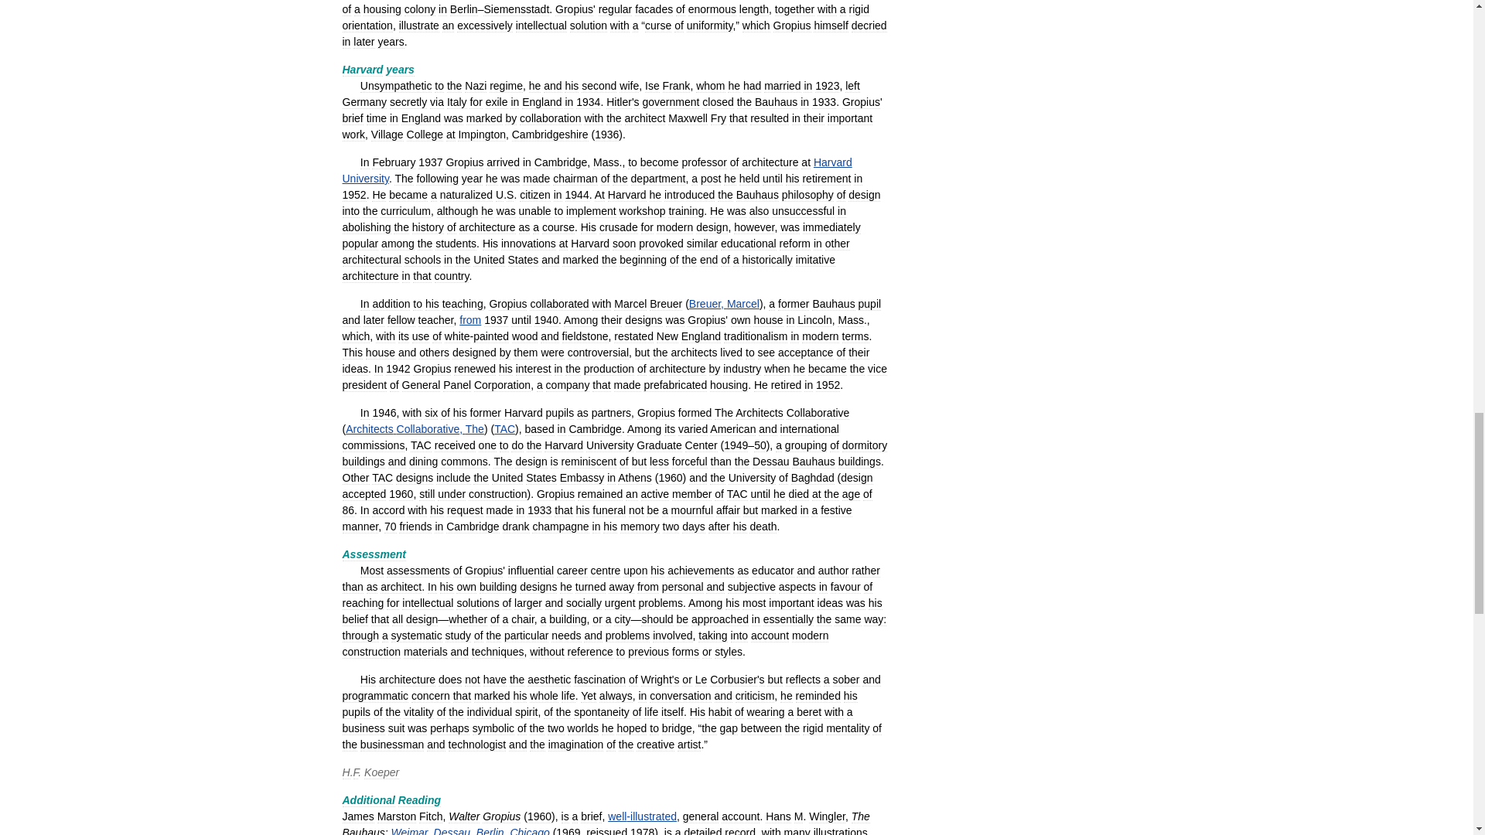 Image resolution: width=1485 pixels, height=835 pixels. I want to click on from, so click(470, 320).